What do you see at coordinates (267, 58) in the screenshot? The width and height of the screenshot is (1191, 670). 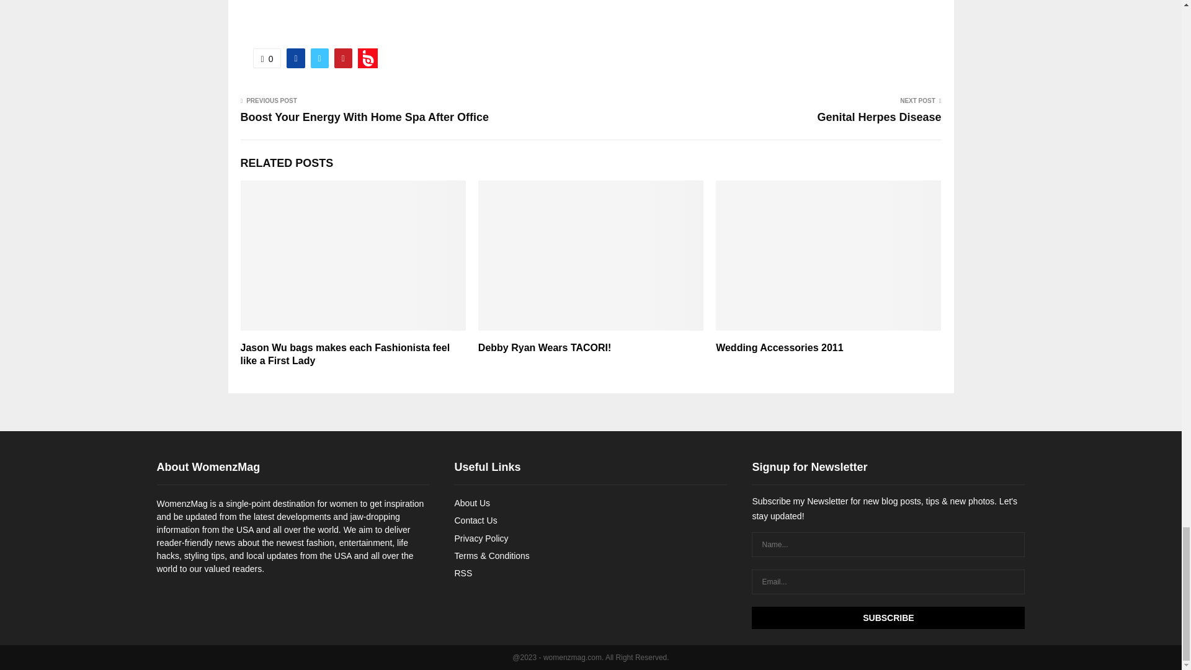 I see `0` at bounding box center [267, 58].